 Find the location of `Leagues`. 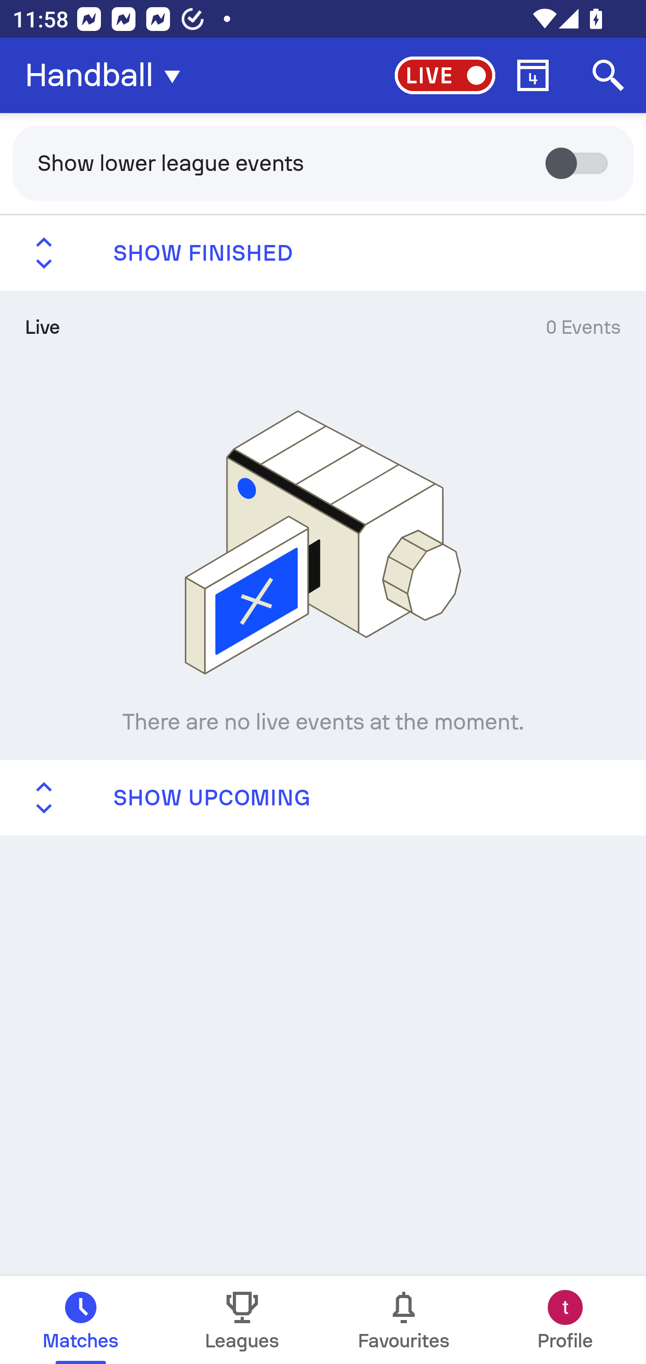

Leagues is located at coordinates (242, 1320).